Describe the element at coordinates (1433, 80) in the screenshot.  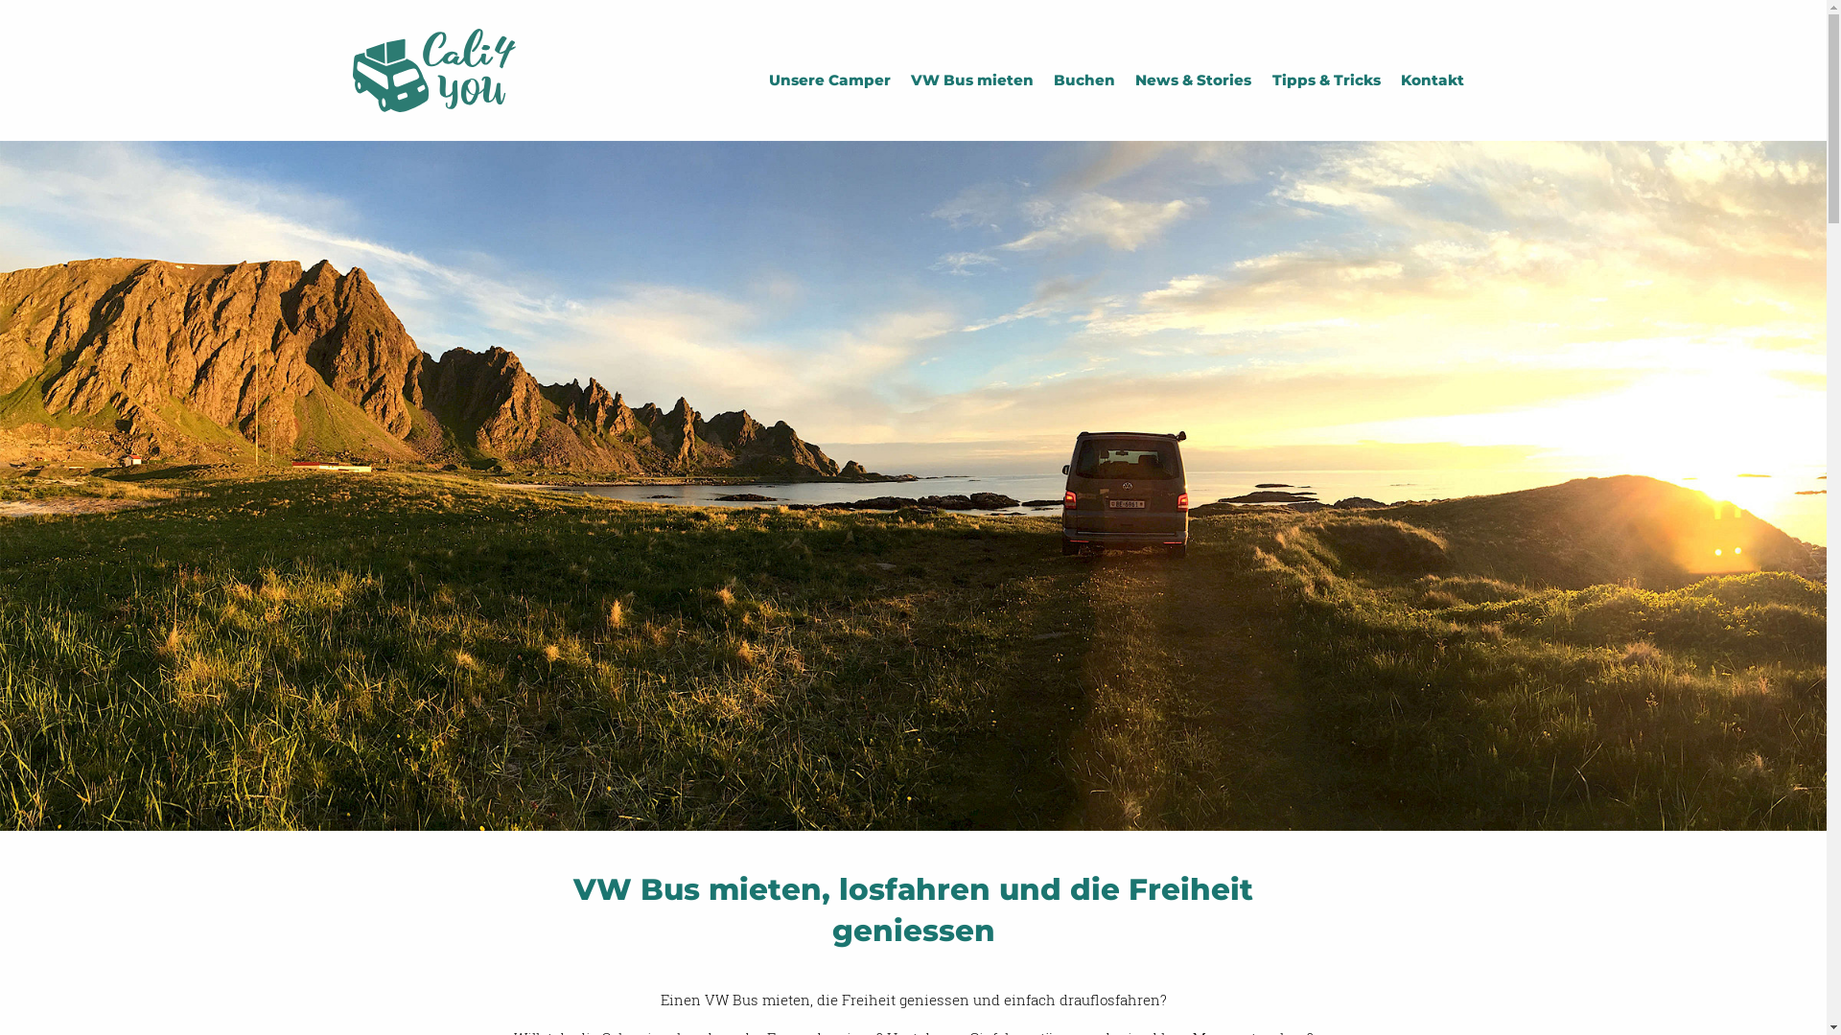
I see `Kontakt` at that location.